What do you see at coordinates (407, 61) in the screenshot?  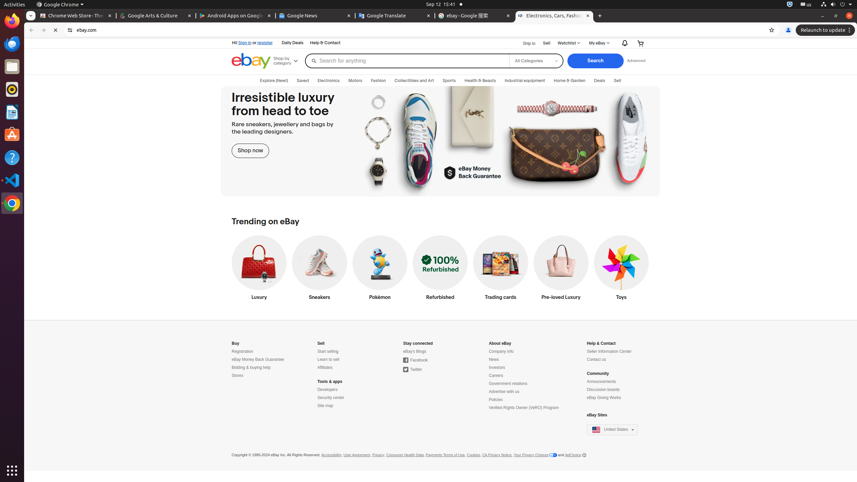 I see `Search for anything` at bounding box center [407, 61].